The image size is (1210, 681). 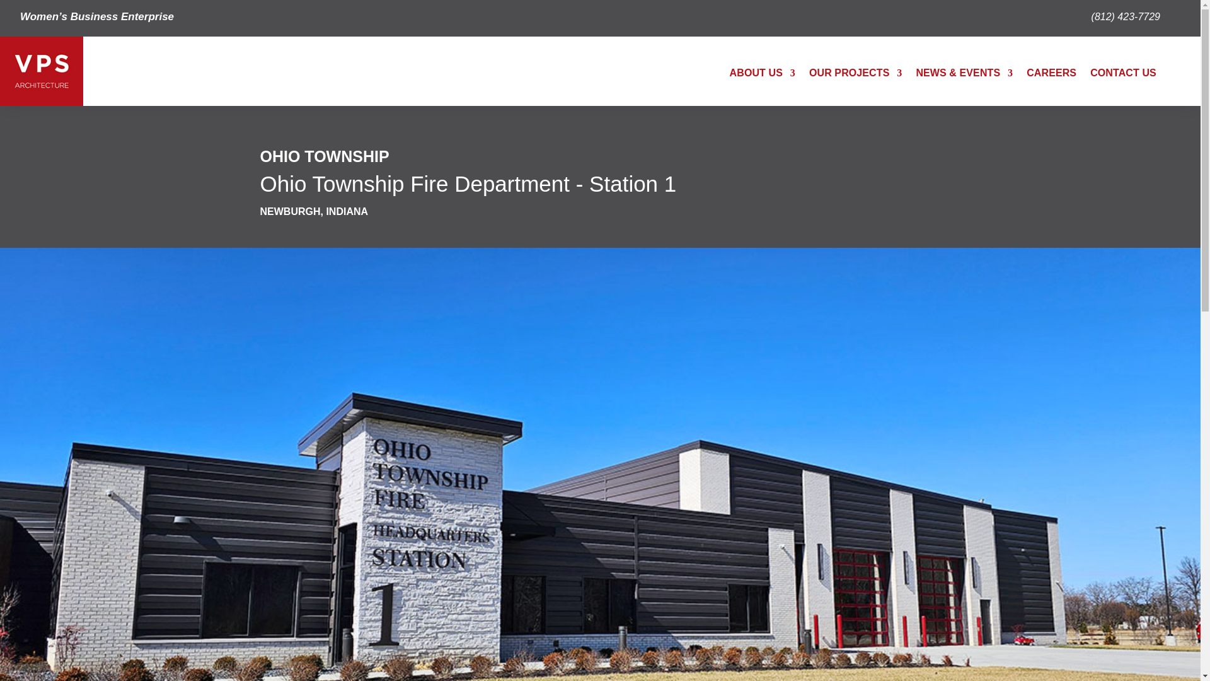 I want to click on CONTACT US, so click(x=1123, y=76).